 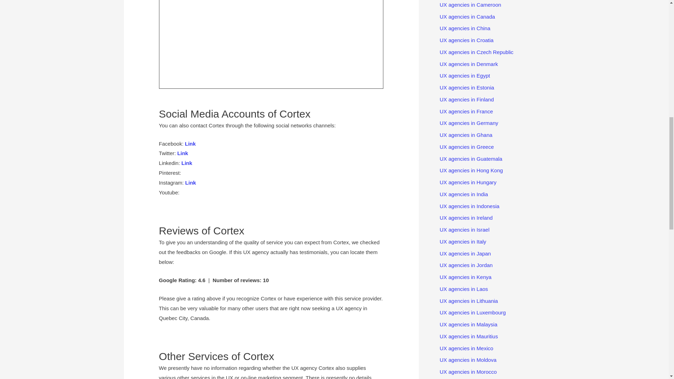 What do you see at coordinates (470, 5) in the screenshot?
I see `UX agencies in Cameroon` at bounding box center [470, 5].